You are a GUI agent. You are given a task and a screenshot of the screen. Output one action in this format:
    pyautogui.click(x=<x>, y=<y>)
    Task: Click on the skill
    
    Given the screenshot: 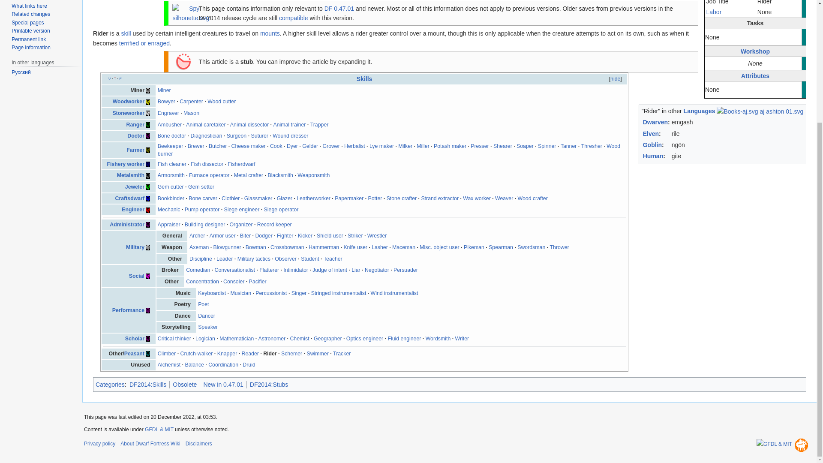 What is the action you would take?
    pyautogui.click(x=126, y=33)
    